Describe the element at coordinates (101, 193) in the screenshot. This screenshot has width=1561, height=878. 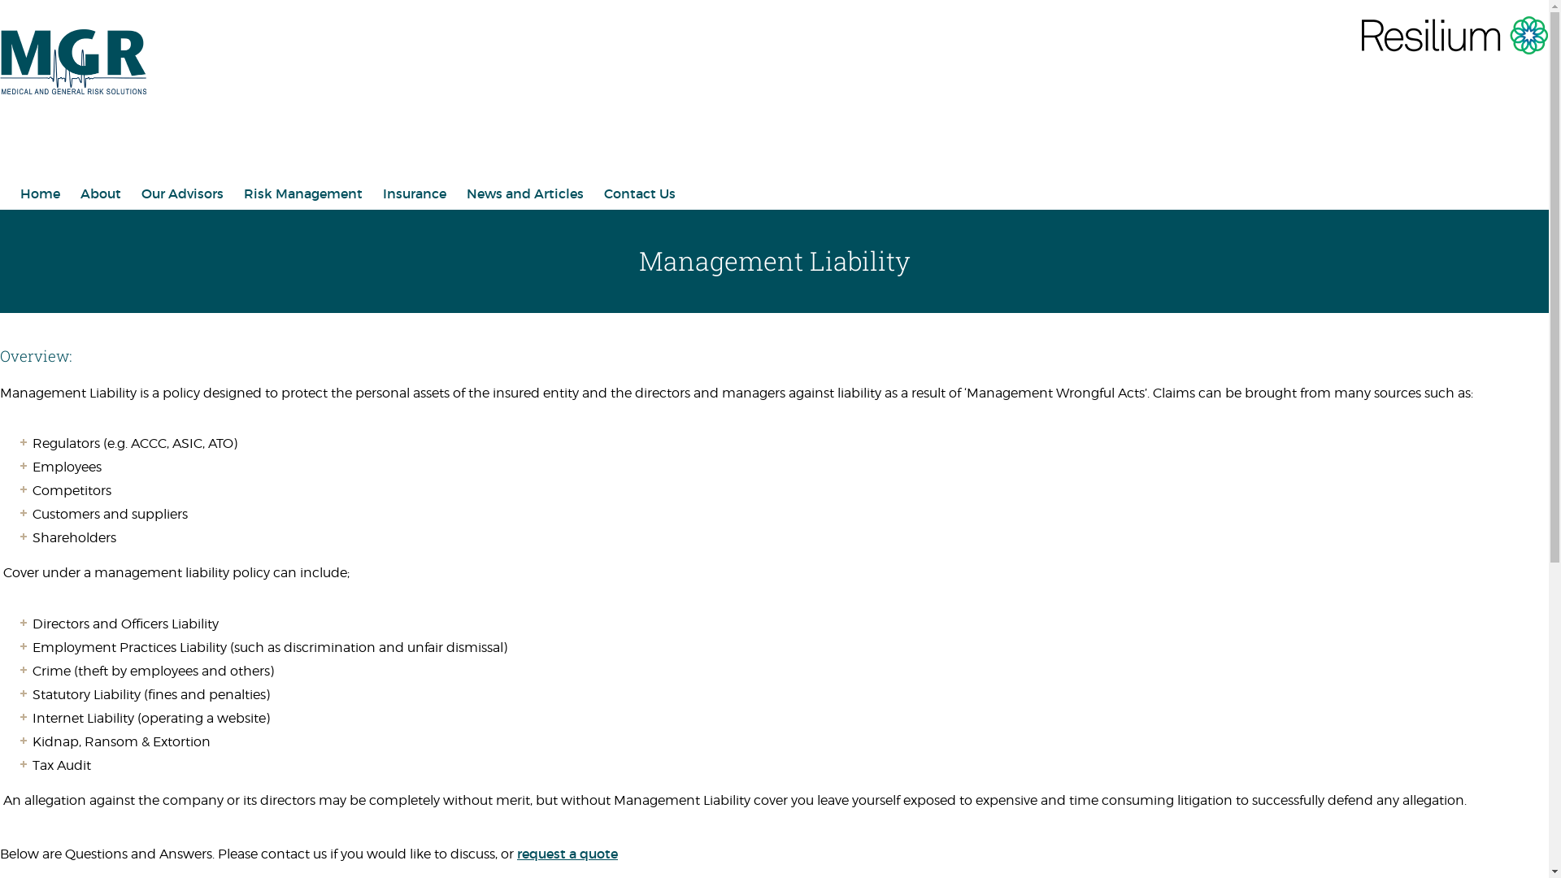
I see `About` at that location.